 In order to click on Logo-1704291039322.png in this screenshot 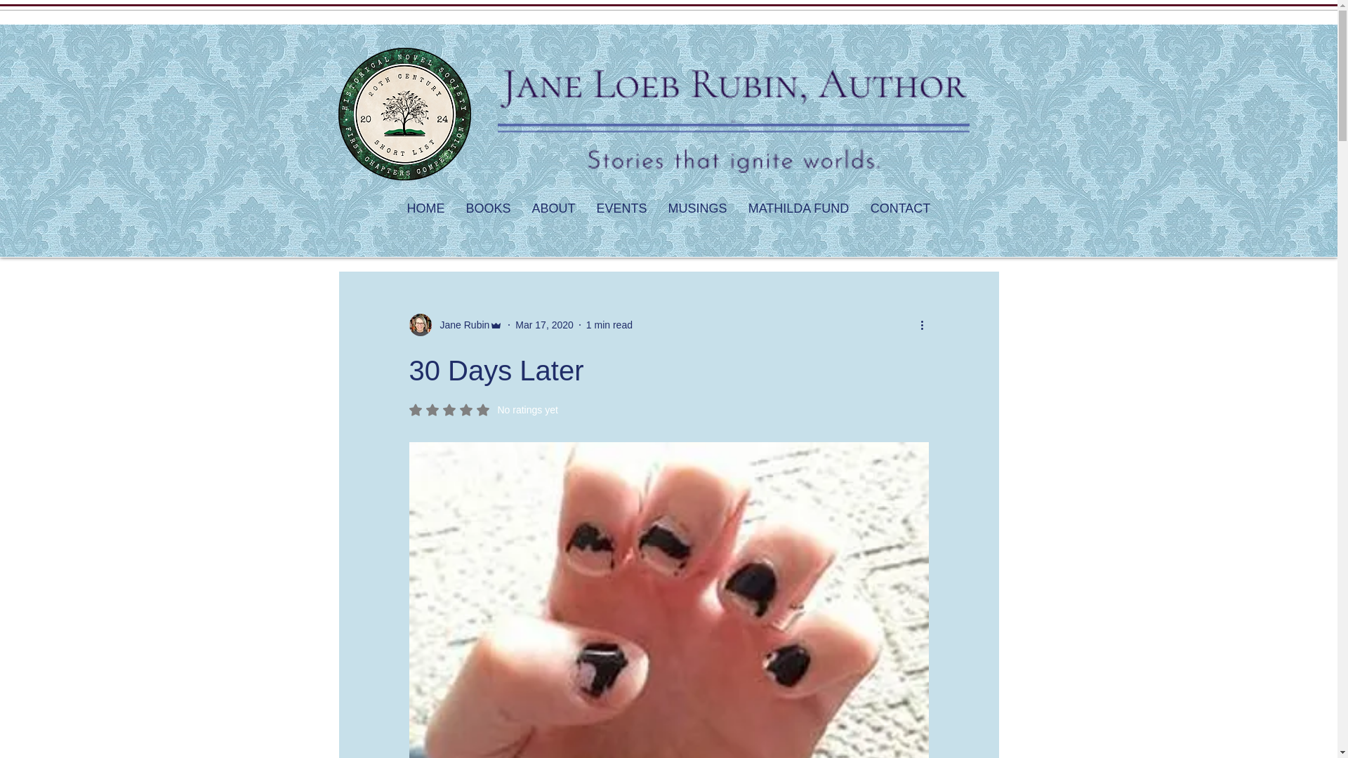, I will do `click(733, 121)`.